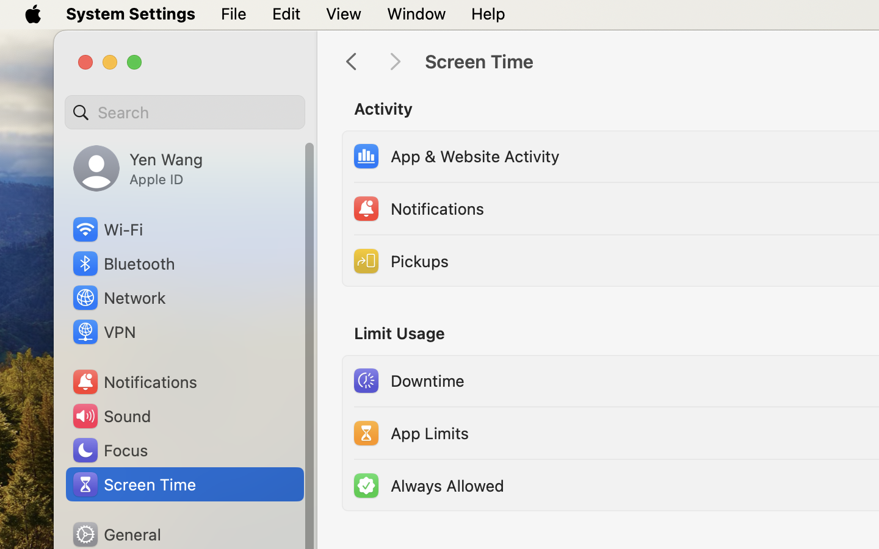 Image resolution: width=879 pixels, height=549 pixels. I want to click on Notifications, so click(134, 382).